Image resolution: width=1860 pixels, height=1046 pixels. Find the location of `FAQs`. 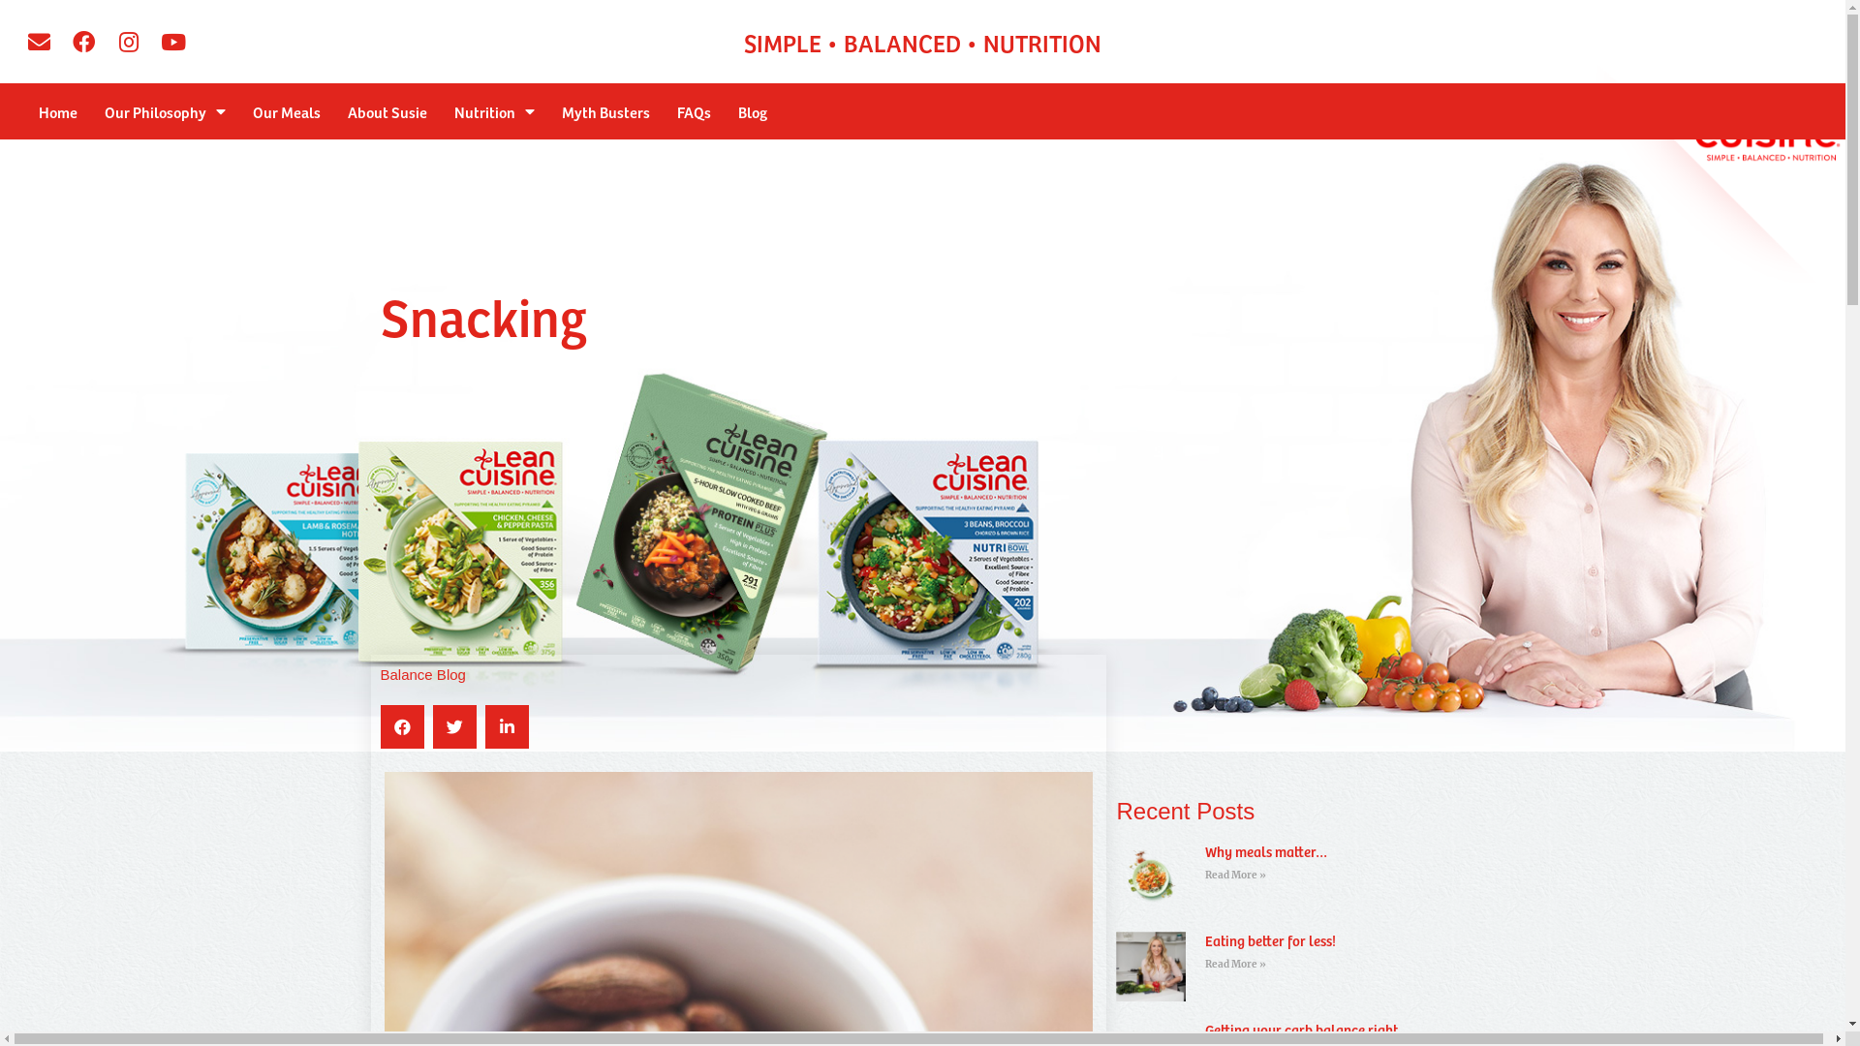

FAQs is located at coordinates (694, 111).